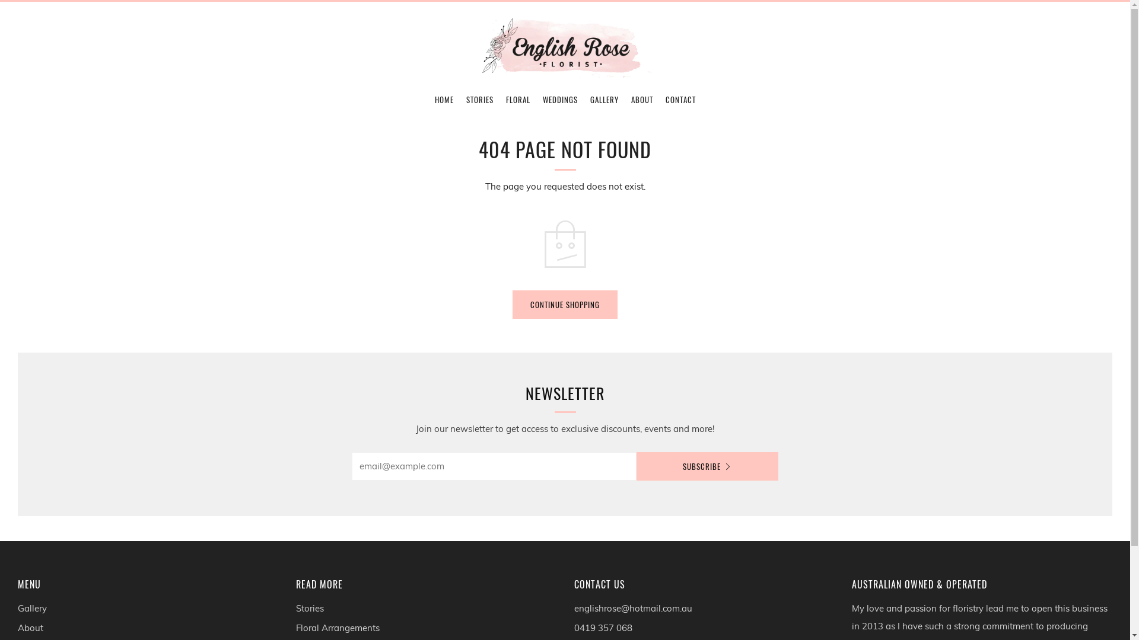  I want to click on SUBSCRIBE, so click(707, 466).